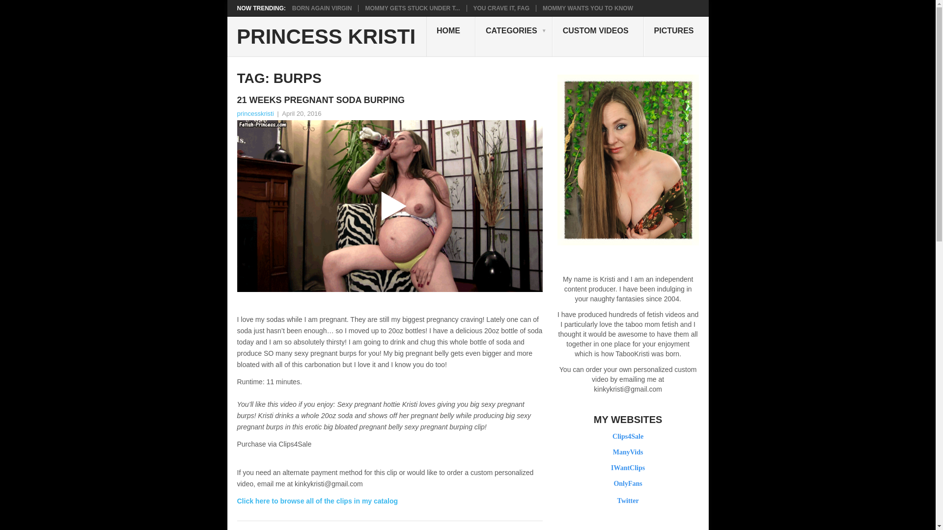 Image resolution: width=943 pixels, height=530 pixels. Describe the element at coordinates (389, 100) in the screenshot. I see `21 Weeks Pregnant Soda Burping` at that location.